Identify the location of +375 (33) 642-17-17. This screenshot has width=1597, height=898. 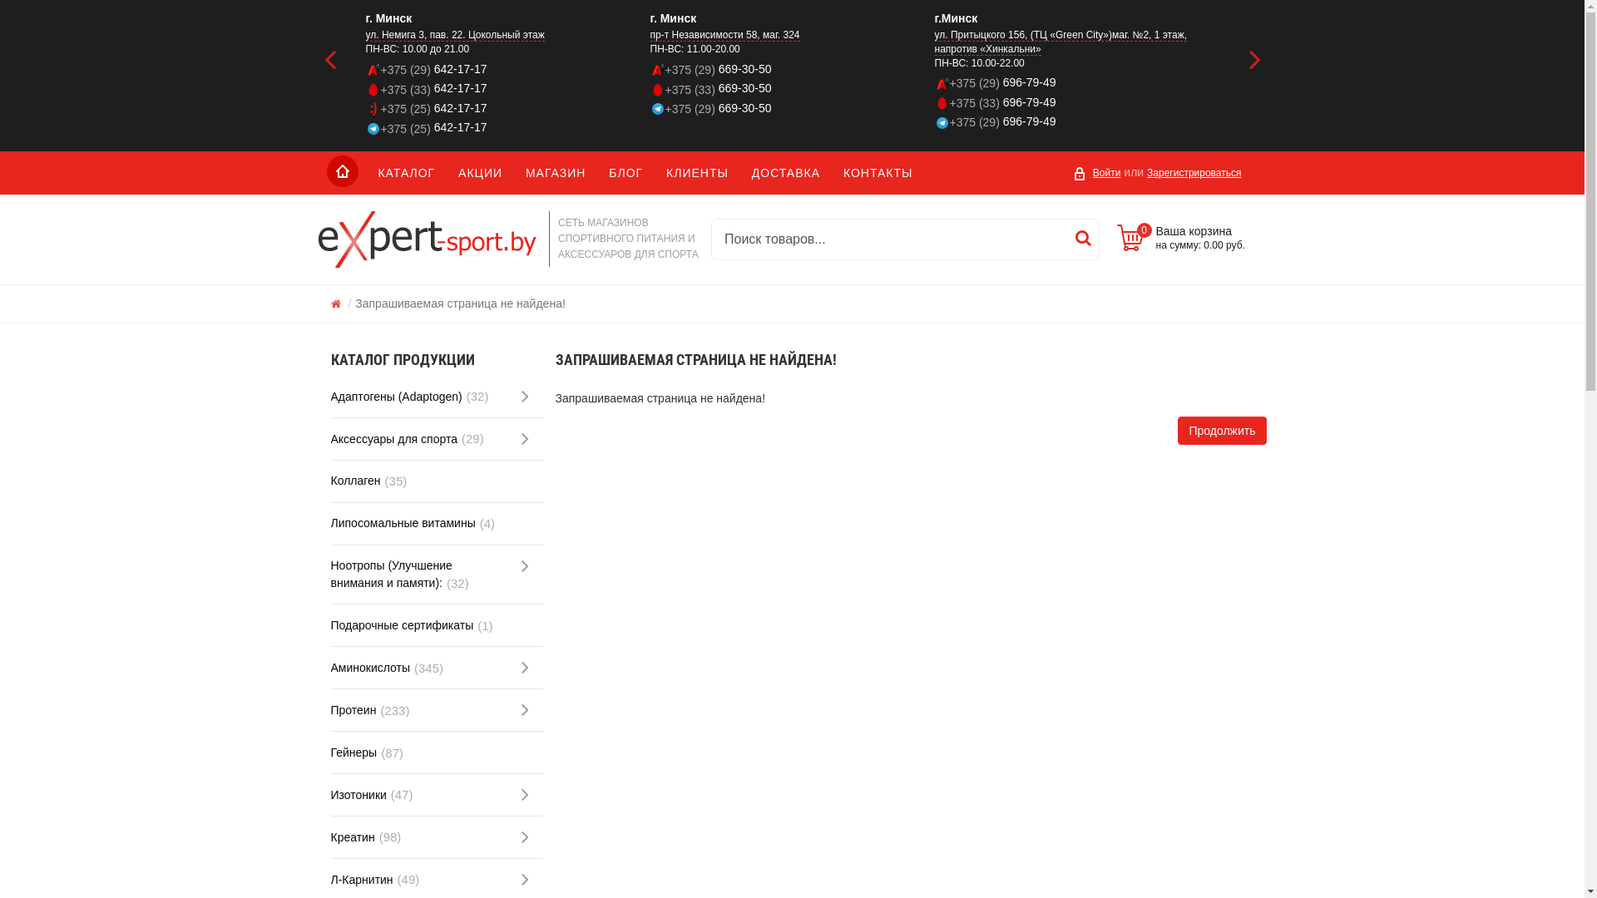
(508, 88).